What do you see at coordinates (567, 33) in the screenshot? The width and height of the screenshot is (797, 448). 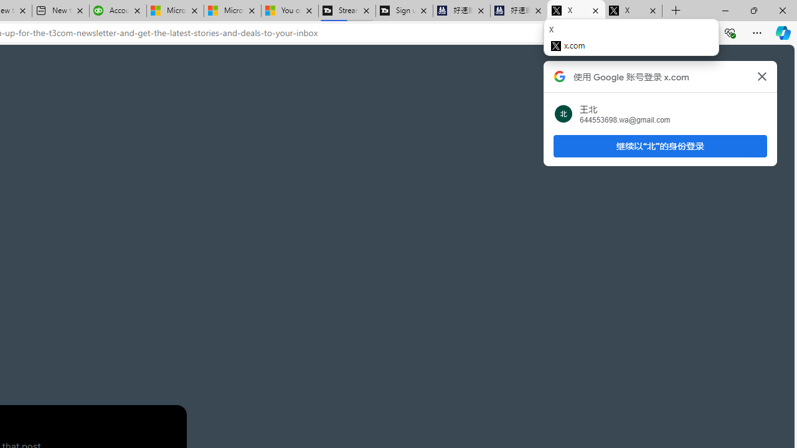 I see `App available. Install X` at bounding box center [567, 33].